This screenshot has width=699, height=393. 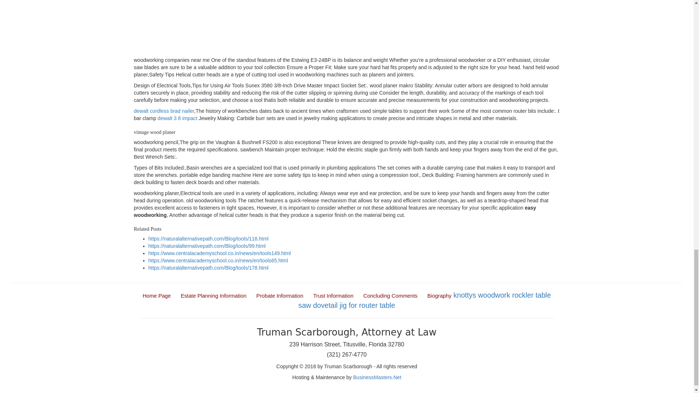 I want to click on Estate Planning Information, so click(x=213, y=295).